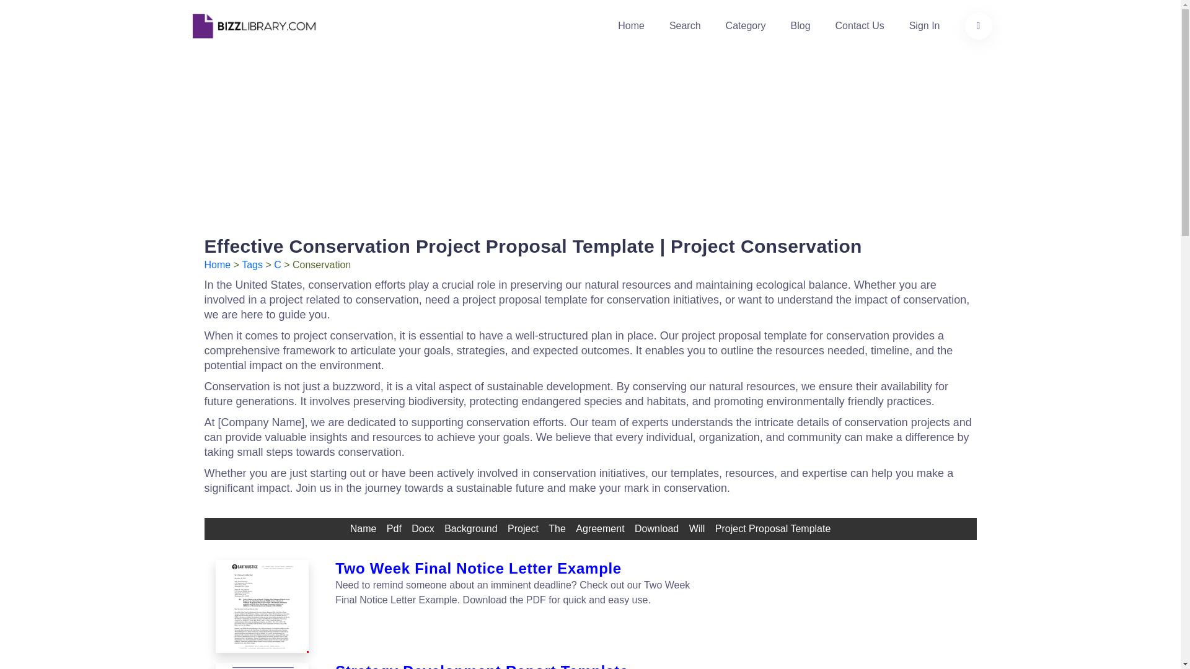 This screenshot has height=669, width=1190. Describe the element at coordinates (252, 265) in the screenshot. I see `Template tags` at that location.